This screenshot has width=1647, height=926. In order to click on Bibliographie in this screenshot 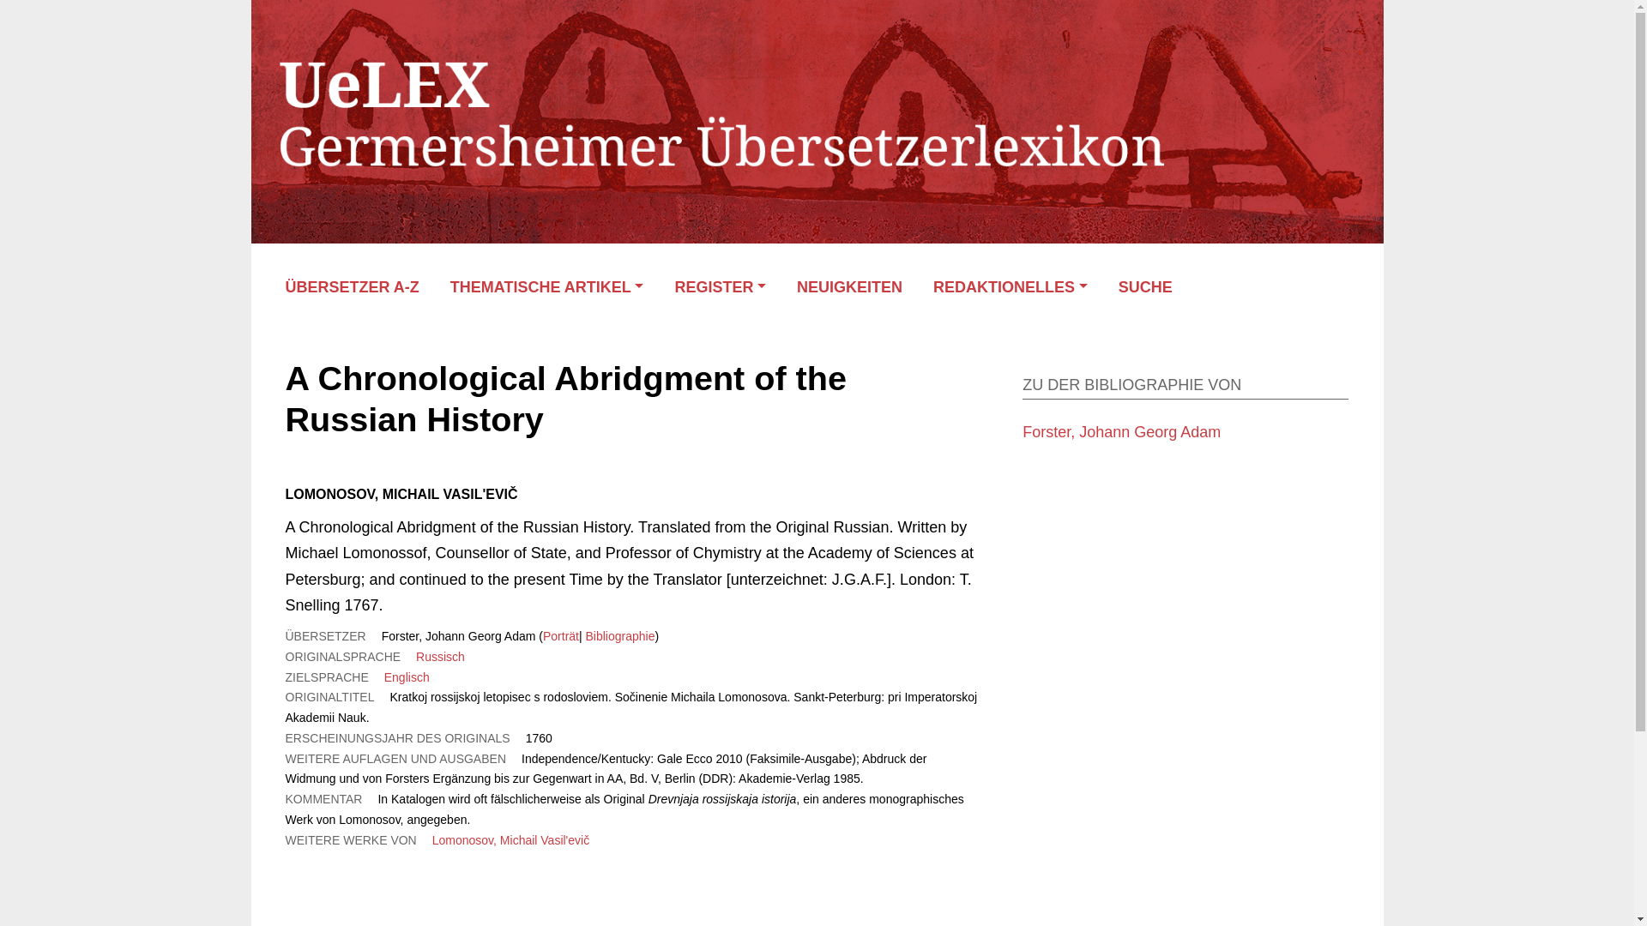, I will do `click(619, 636)`.